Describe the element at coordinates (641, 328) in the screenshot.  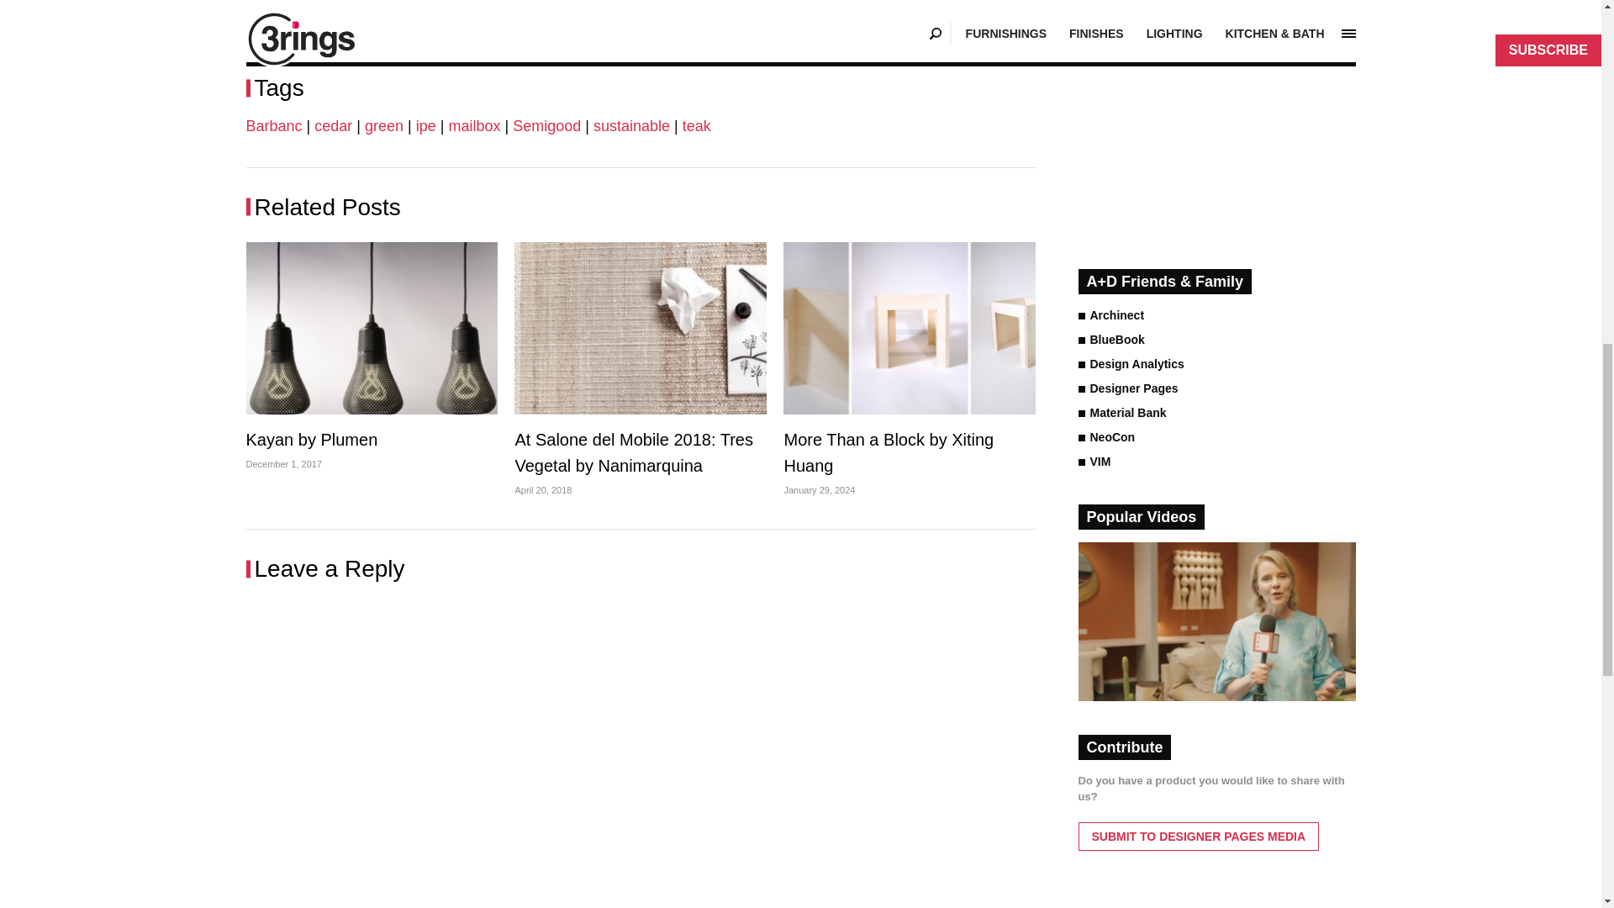
I see `At Salone del Mobile 2018: Tres Vegetal by Nanimarquina` at that location.